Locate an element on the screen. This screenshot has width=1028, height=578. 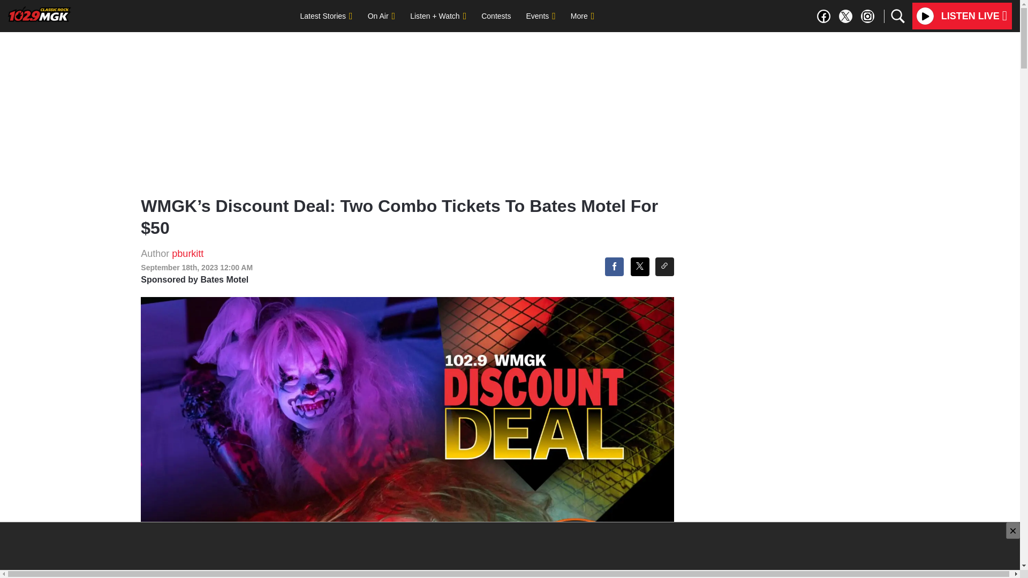
Latest Stories is located at coordinates (326, 16).